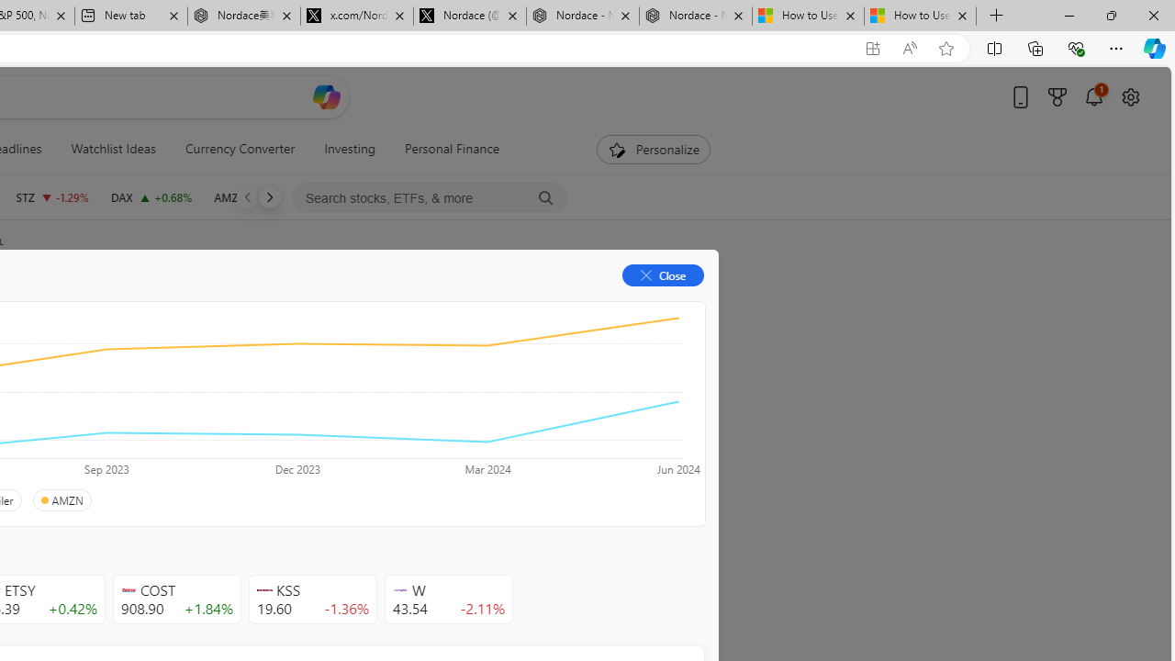 The width and height of the screenshot is (1175, 661). I want to click on Investing, so click(350, 149).